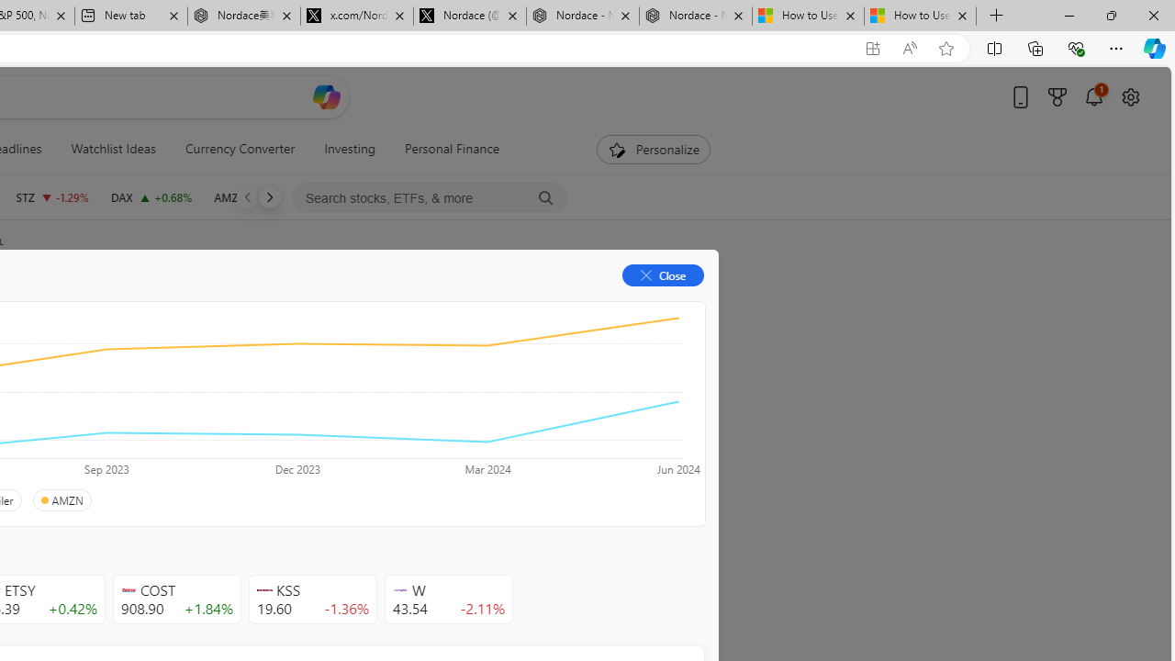 The width and height of the screenshot is (1175, 661). I want to click on Investing, so click(350, 149).